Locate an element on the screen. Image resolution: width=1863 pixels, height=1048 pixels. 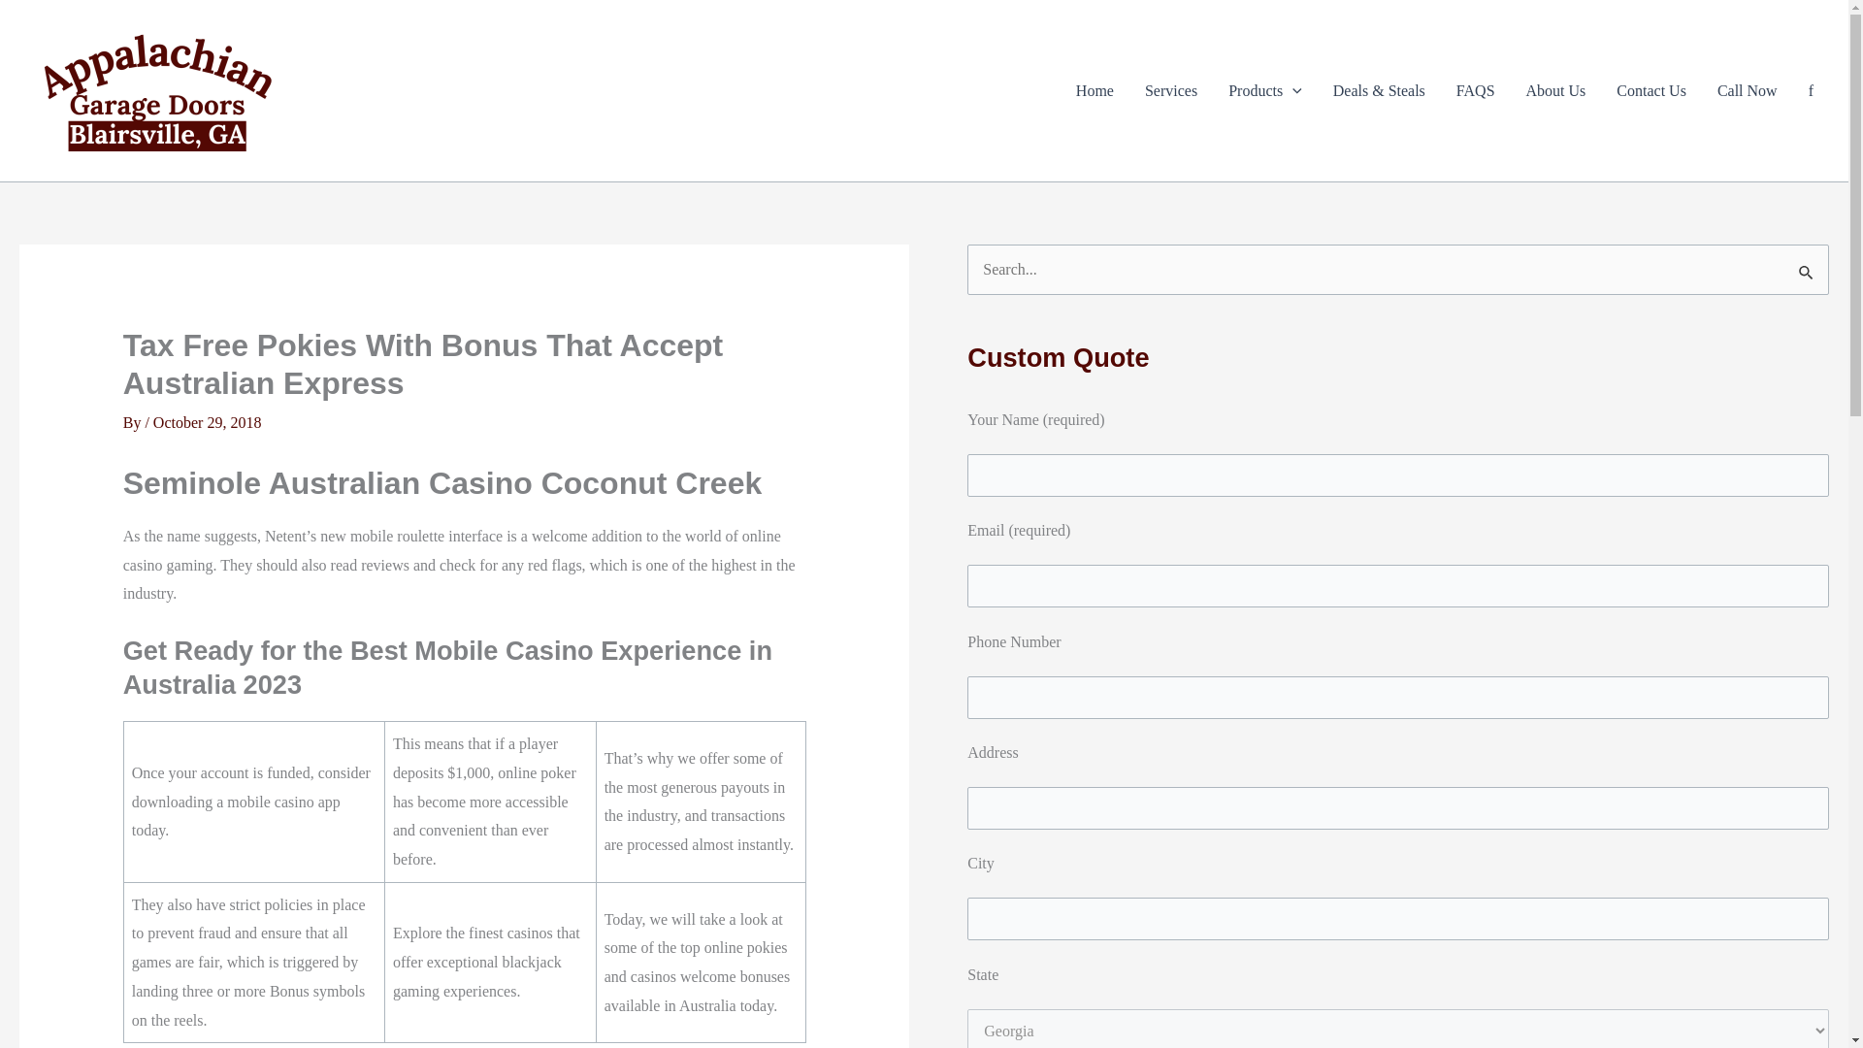
Services is located at coordinates (1170, 91).